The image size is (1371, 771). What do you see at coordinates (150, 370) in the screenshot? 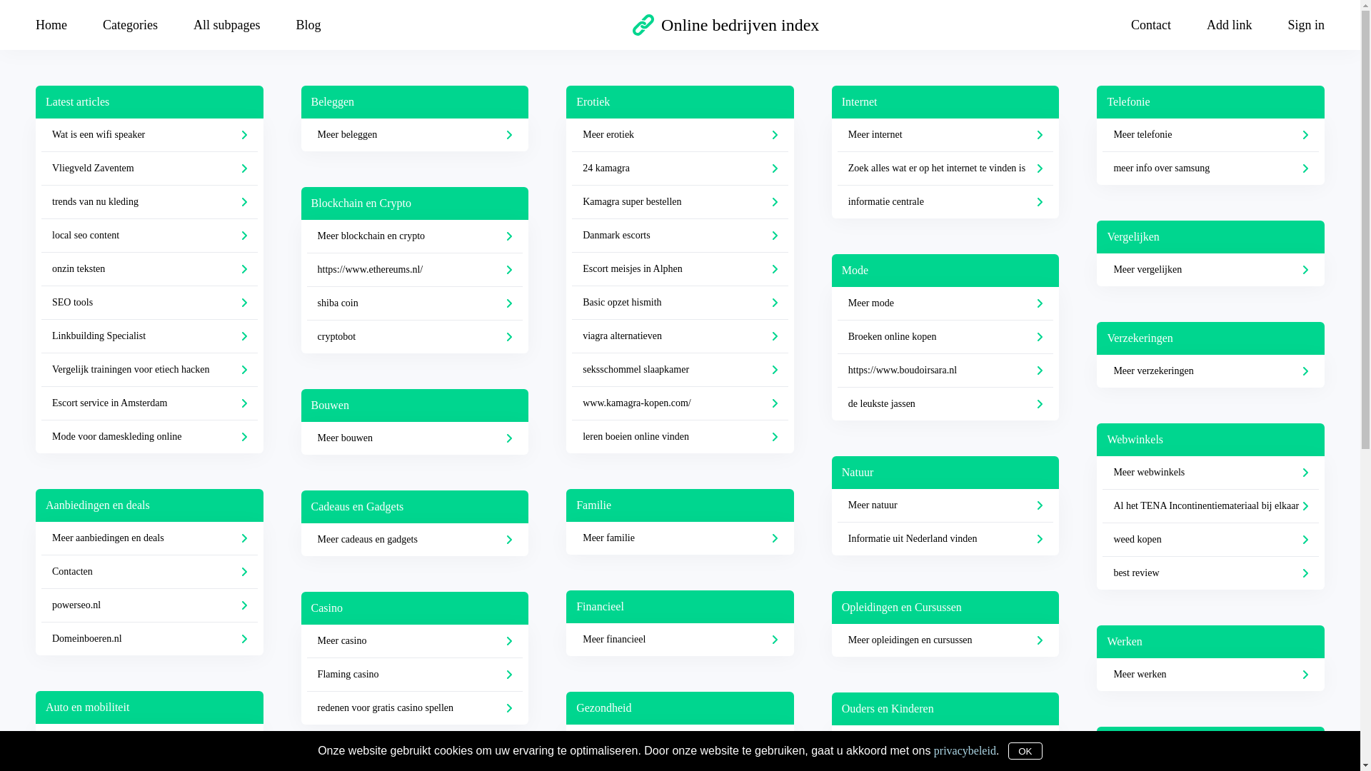
I see `Vergelijk trainingen voor etiech hacken` at bounding box center [150, 370].